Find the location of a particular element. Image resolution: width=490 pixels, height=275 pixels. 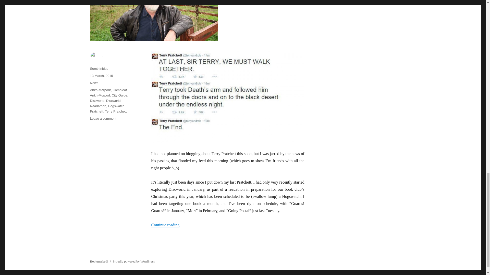

News is located at coordinates (94, 82).